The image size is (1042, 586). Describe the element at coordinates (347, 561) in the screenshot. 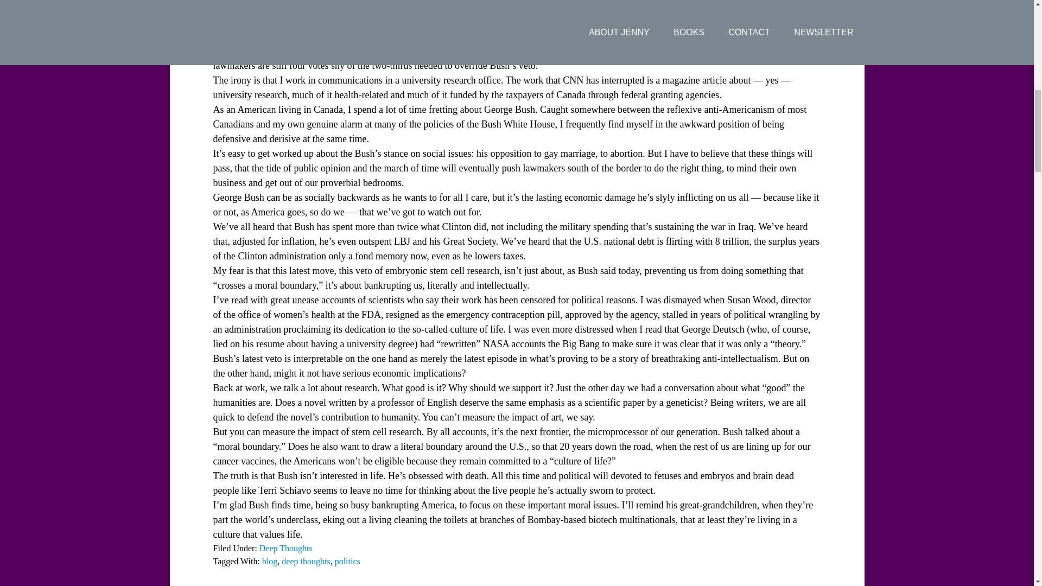

I see `politics` at that location.